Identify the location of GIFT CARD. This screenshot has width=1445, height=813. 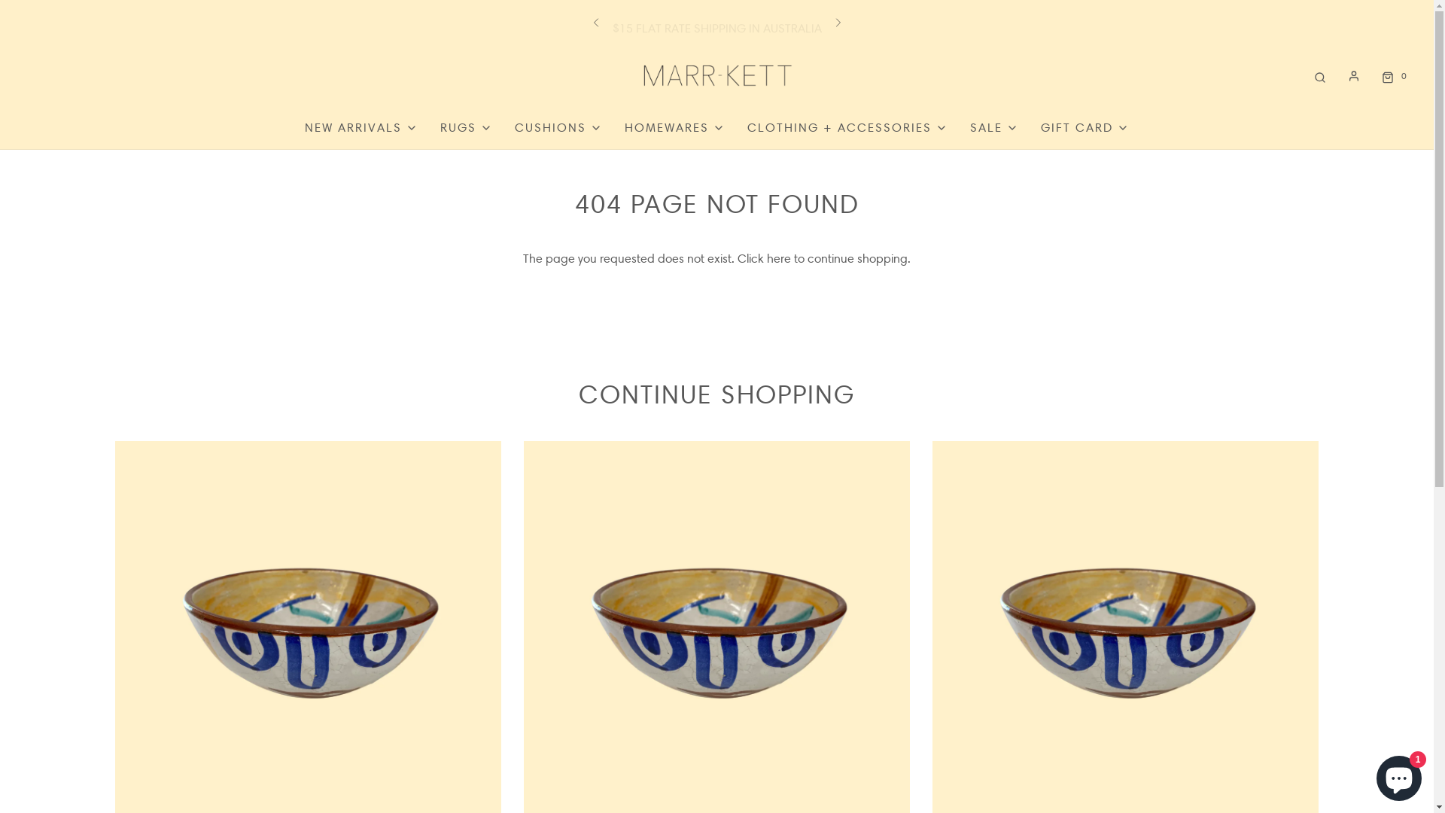
(1085, 128).